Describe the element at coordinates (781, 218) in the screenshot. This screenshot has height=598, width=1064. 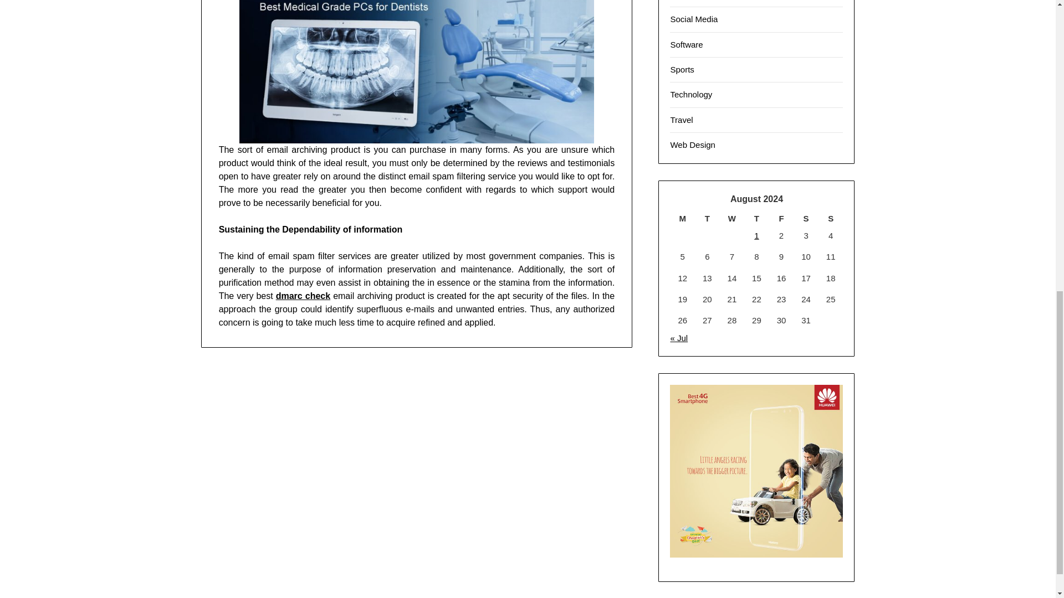
I see `Friday` at that location.